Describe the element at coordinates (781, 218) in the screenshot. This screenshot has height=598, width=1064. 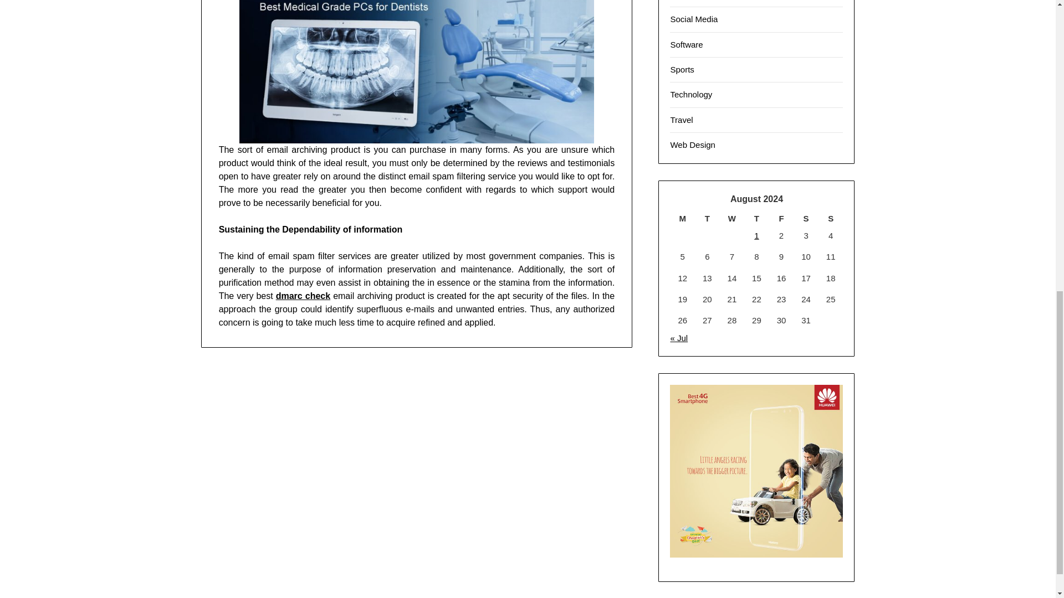
I see `Friday` at that location.